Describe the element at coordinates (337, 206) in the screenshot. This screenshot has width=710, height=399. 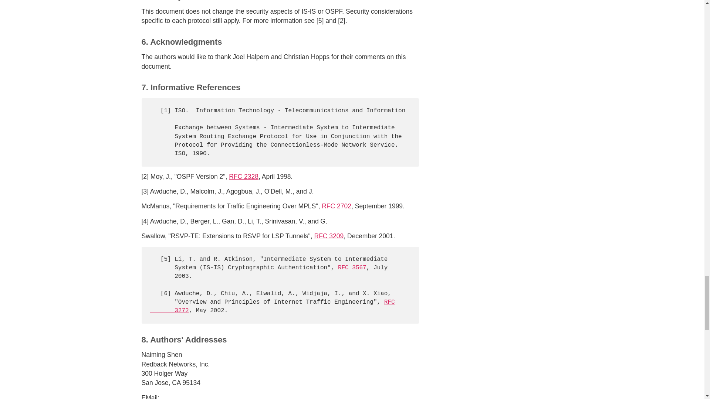
I see `RFC 2702` at that location.